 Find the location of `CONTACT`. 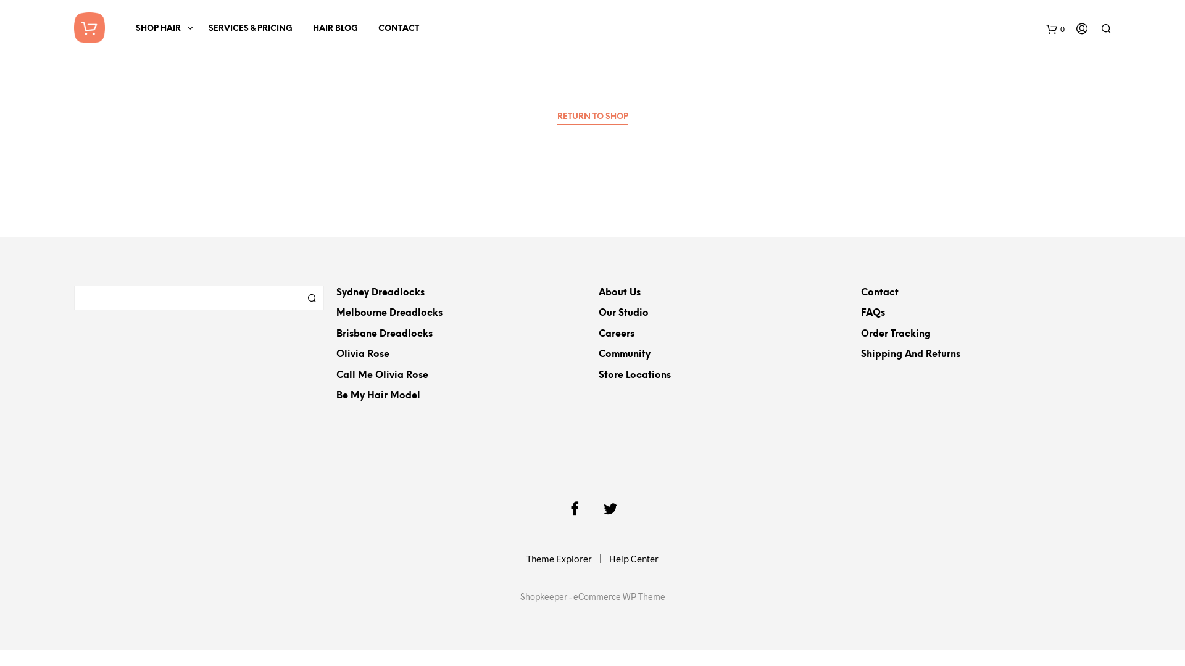

CONTACT is located at coordinates (399, 28).